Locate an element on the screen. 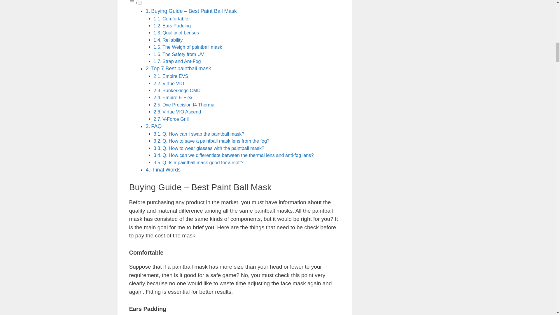 The image size is (560, 315). Empire EVS is located at coordinates (175, 76).